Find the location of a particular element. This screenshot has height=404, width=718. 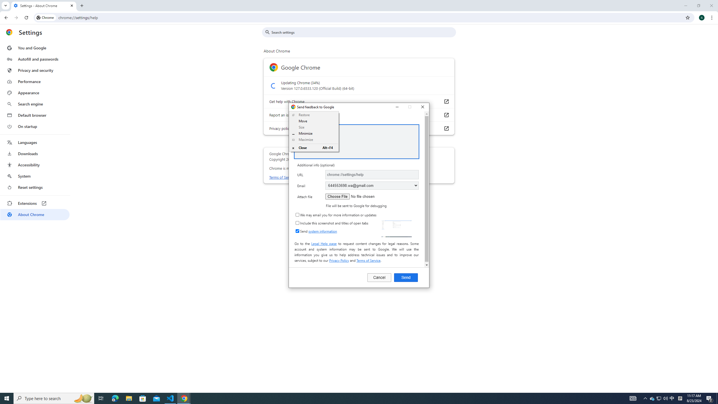

Google Chrome - 2 running windows is located at coordinates (406, 277).